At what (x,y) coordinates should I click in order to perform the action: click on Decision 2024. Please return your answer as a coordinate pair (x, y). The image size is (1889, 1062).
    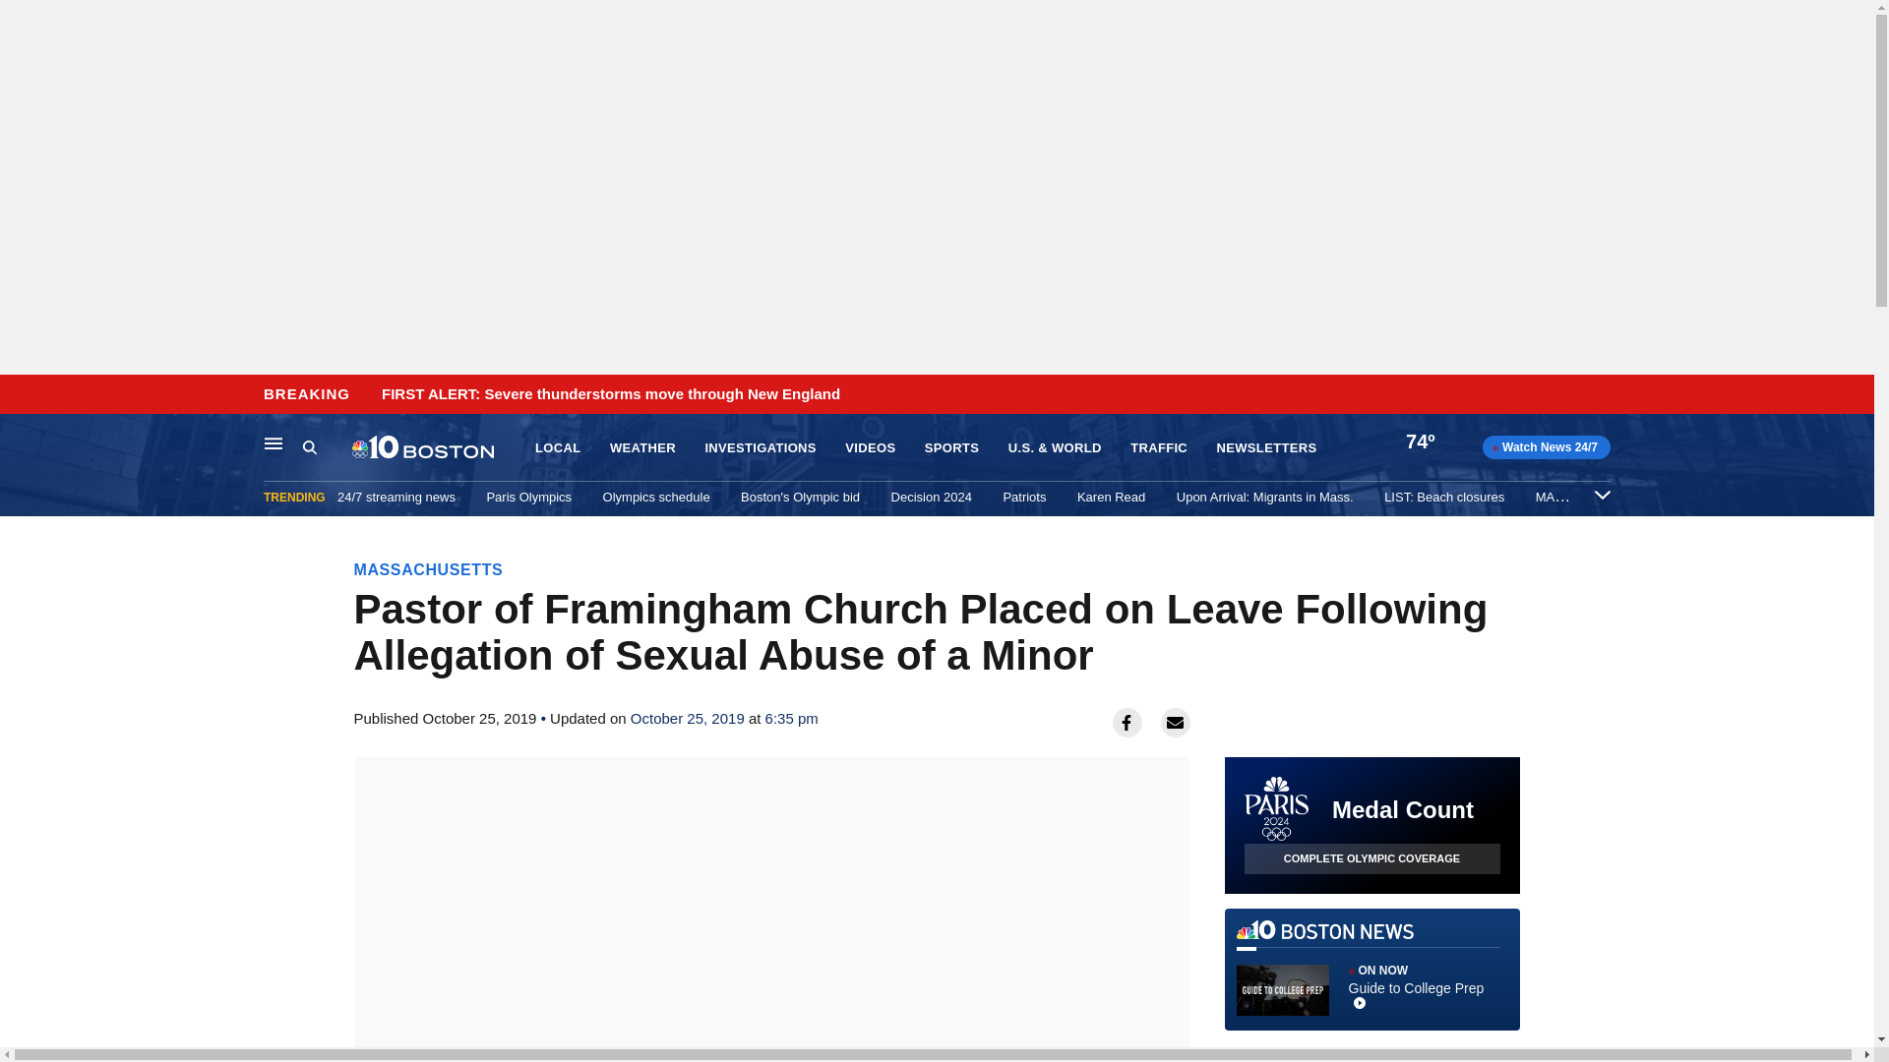
    Looking at the image, I should click on (932, 497).